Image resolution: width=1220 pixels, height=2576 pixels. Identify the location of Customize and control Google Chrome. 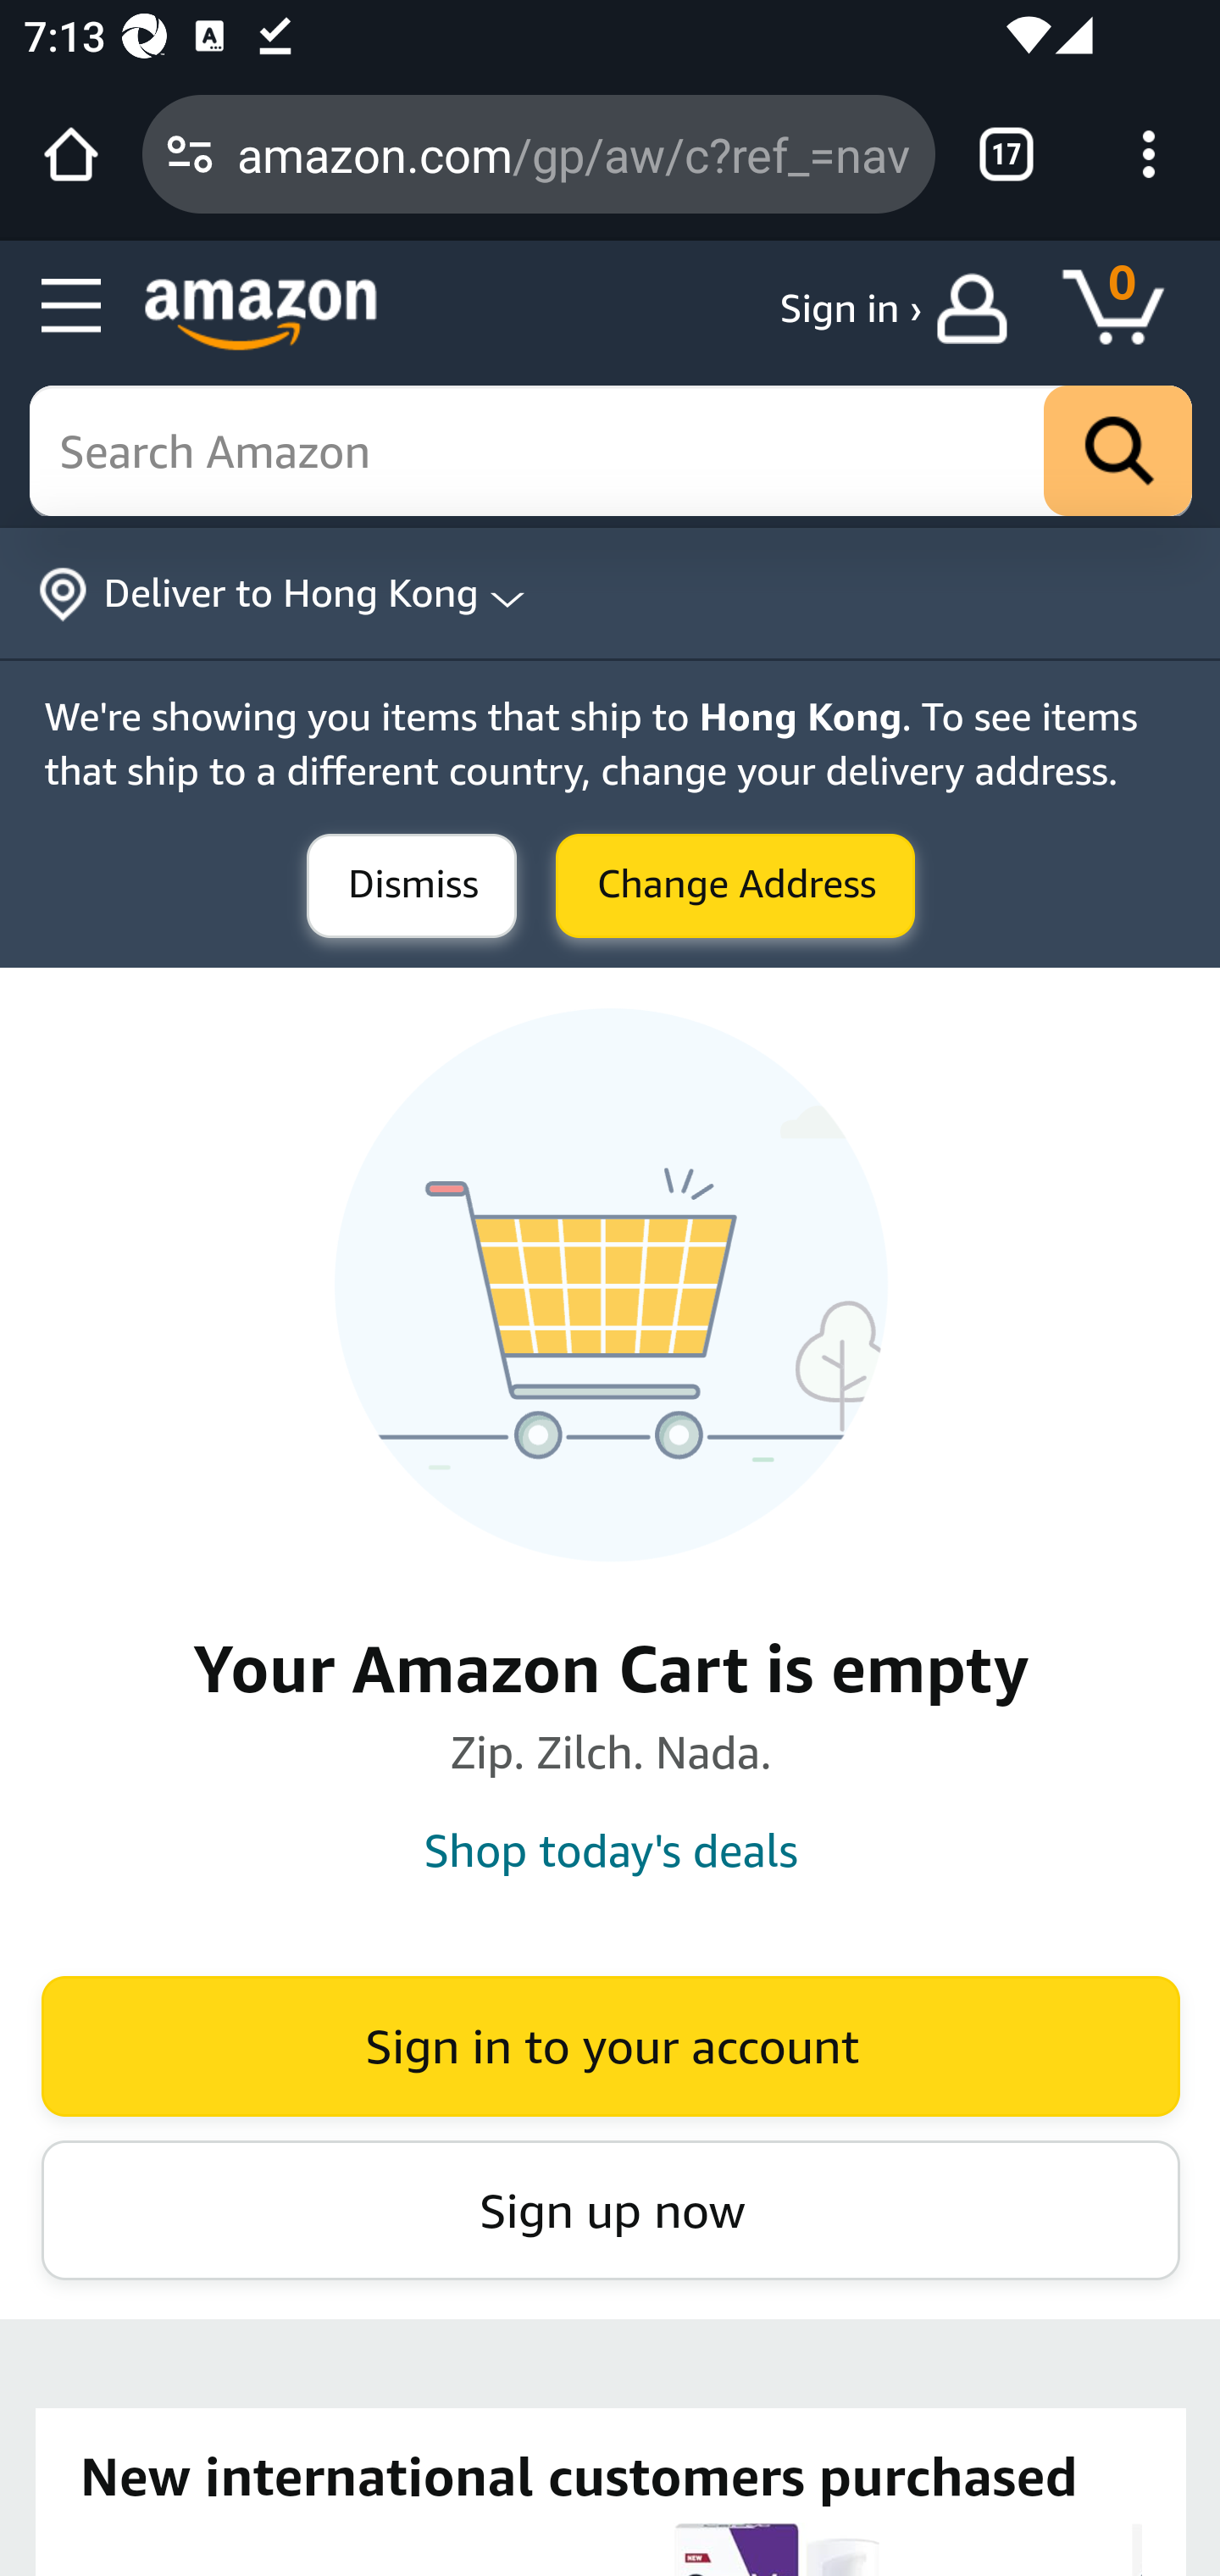
(1149, 154).